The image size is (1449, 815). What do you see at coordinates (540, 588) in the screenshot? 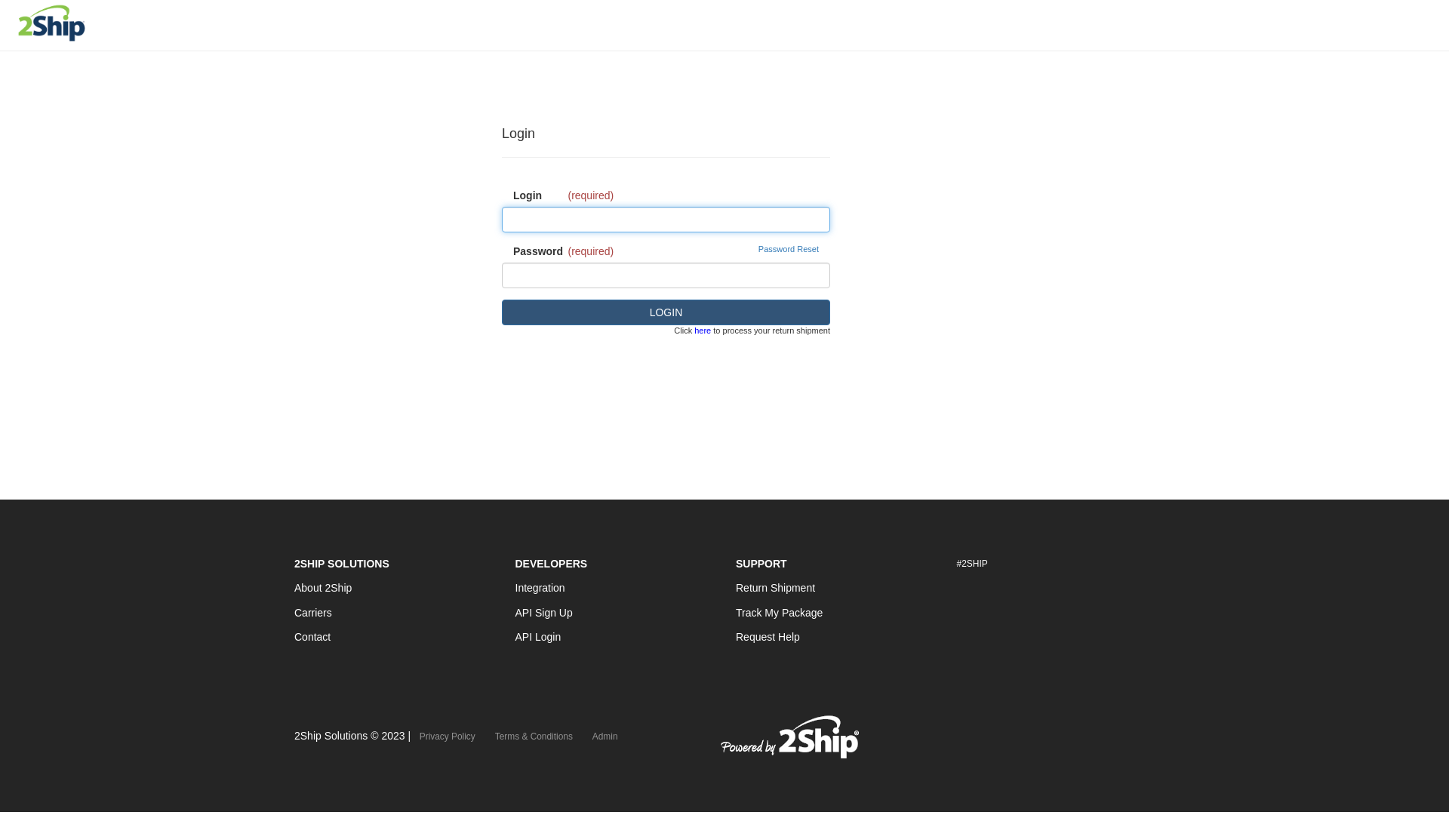
I see `Integration` at bounding box center [540, 588].